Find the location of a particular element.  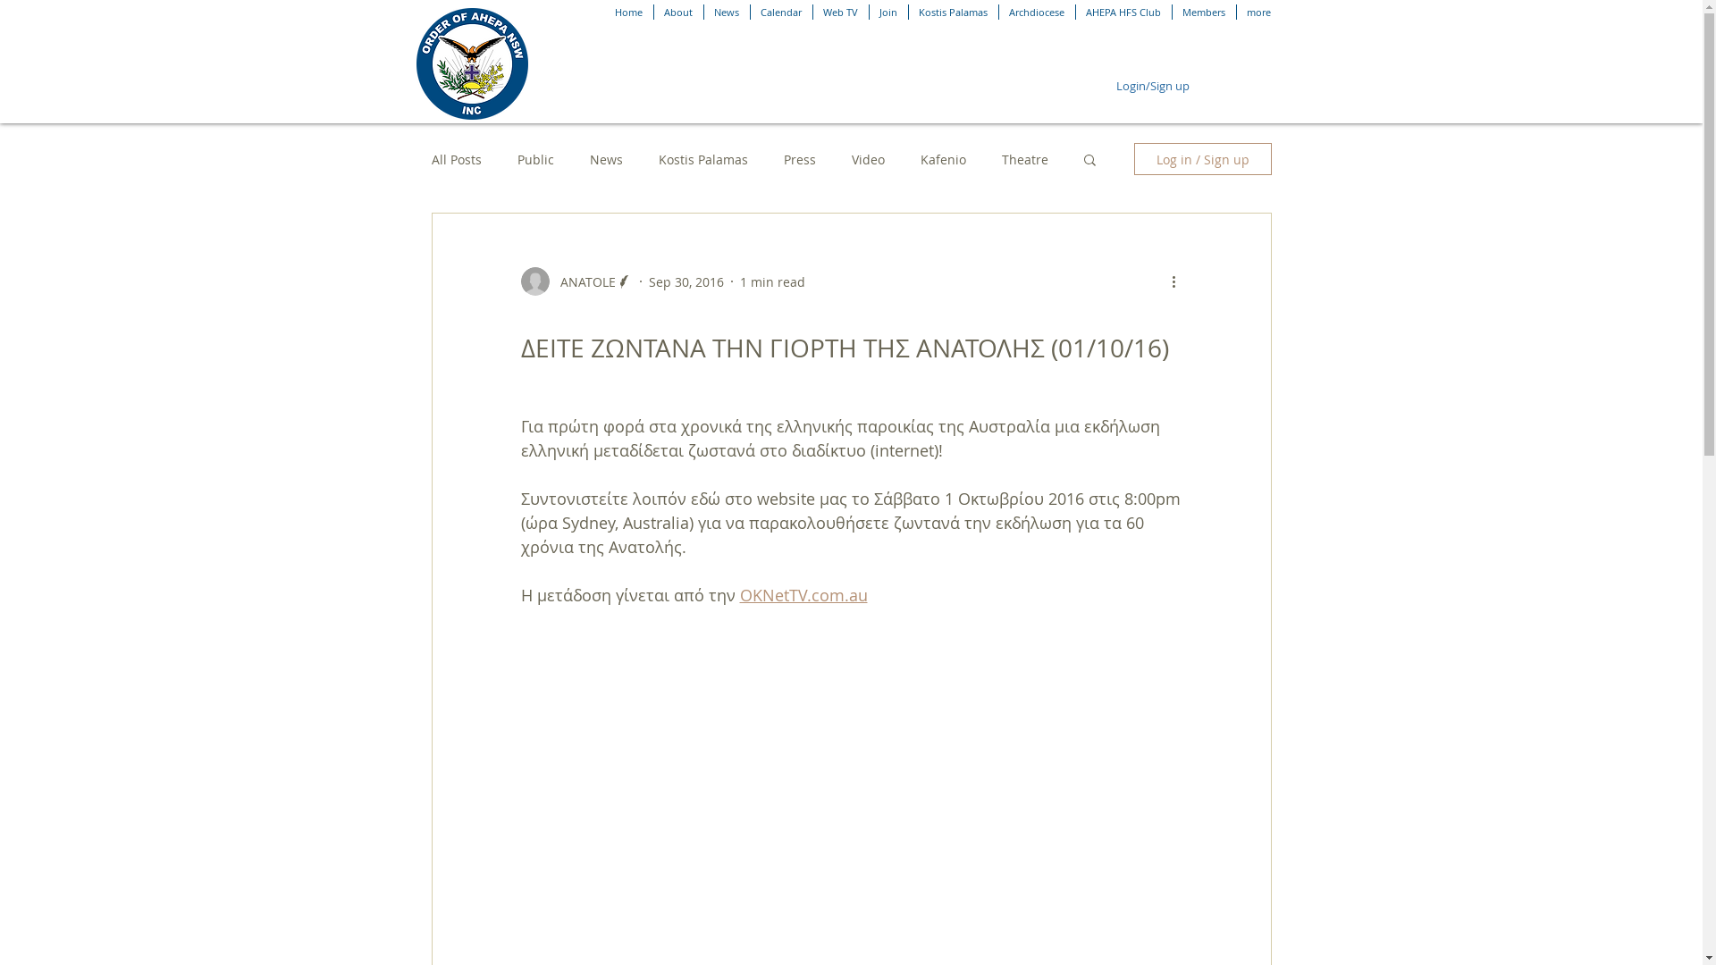

News is located at coordinates (728, 13).